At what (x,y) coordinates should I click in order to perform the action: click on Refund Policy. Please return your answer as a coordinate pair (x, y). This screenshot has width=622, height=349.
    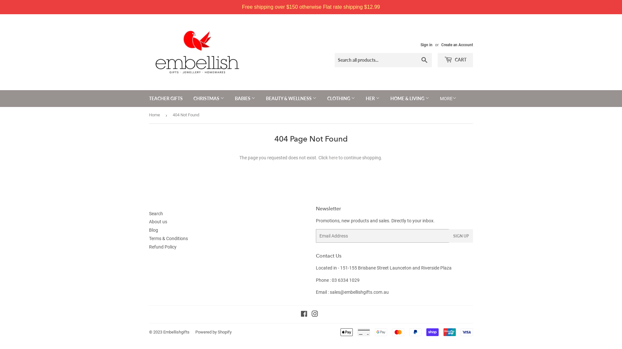
    Looking at the image, I should click on (163, 247).